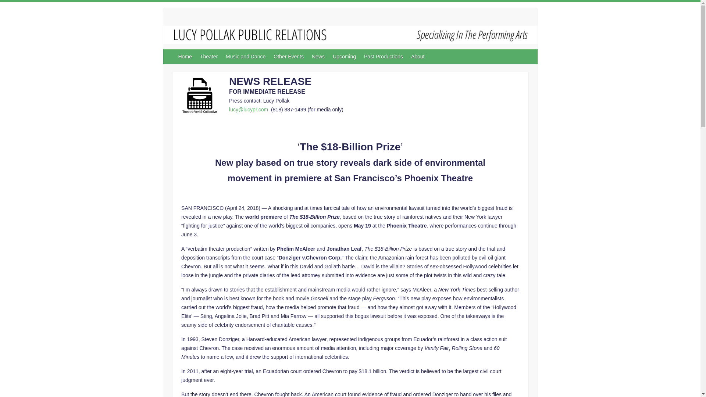 This screenshot has width=706, height=397. Describe the element at coordinates (289, 56) in the screenshot. I see `Other Events` at that location.